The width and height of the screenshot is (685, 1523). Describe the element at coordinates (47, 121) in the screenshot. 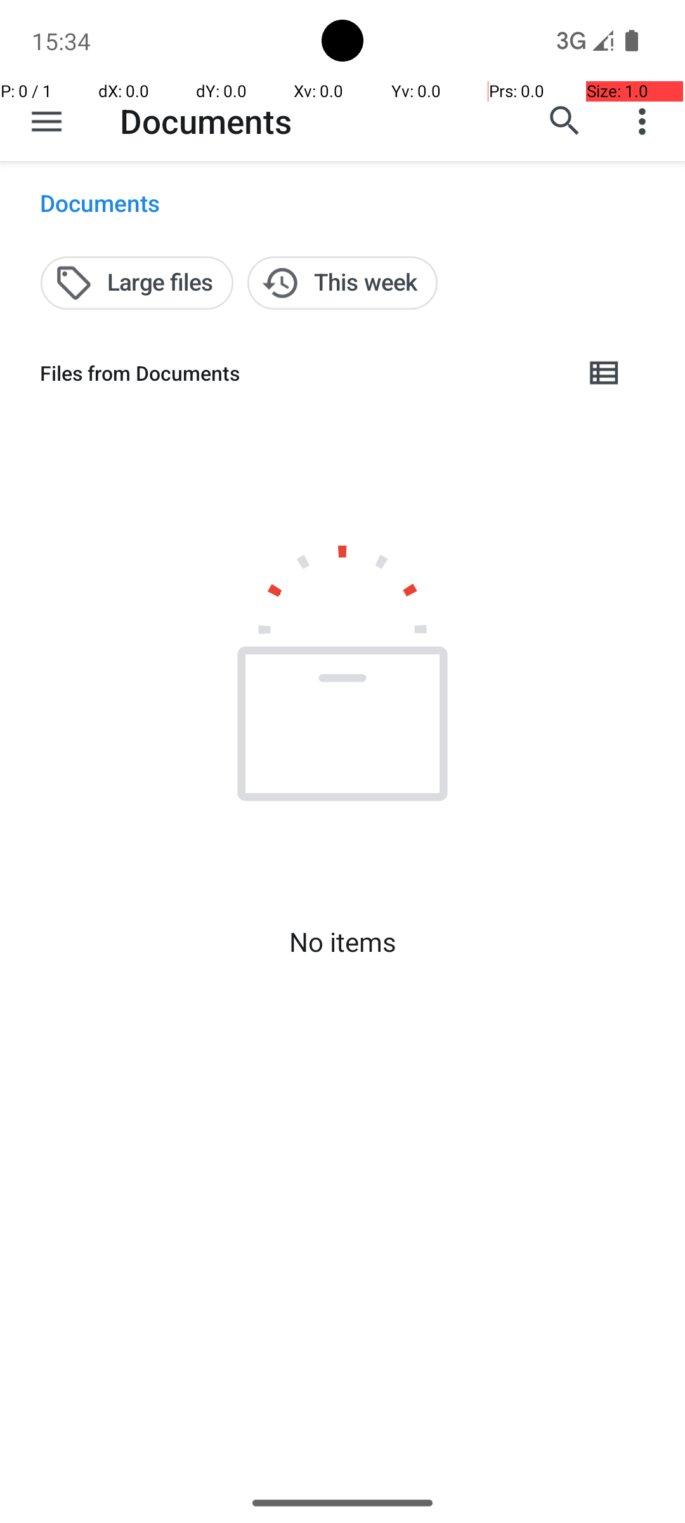

I see `Show roots` at that location.